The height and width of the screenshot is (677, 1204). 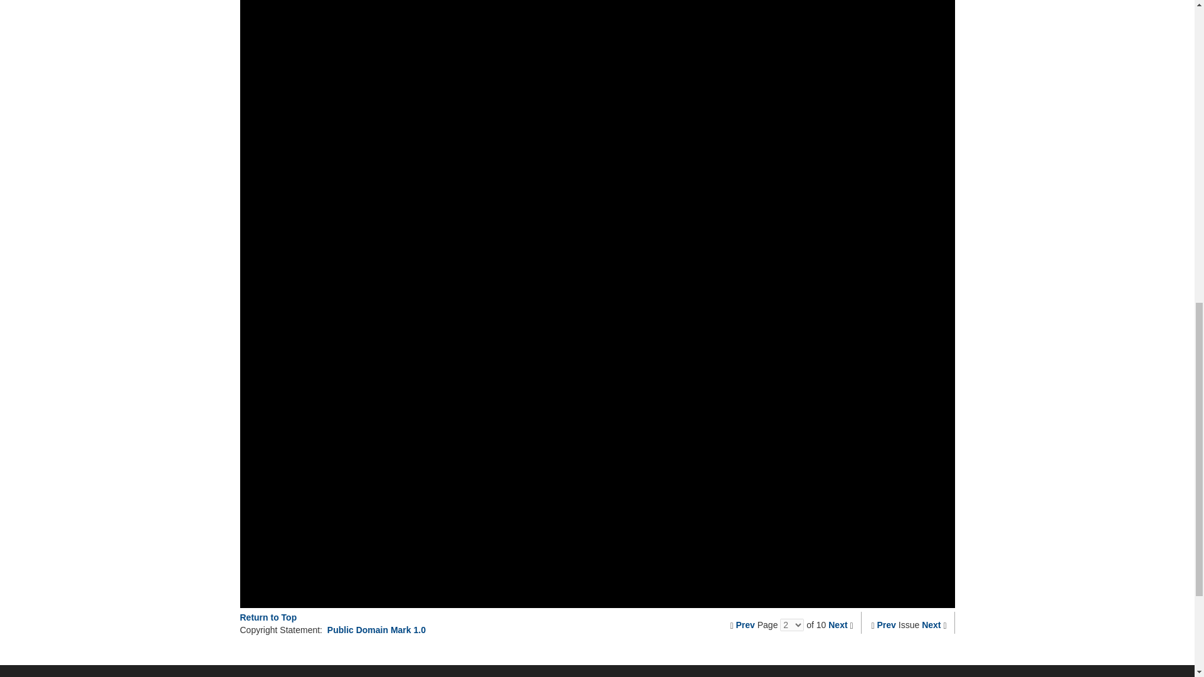 I want to click on Next, so click(x=838, y=625).